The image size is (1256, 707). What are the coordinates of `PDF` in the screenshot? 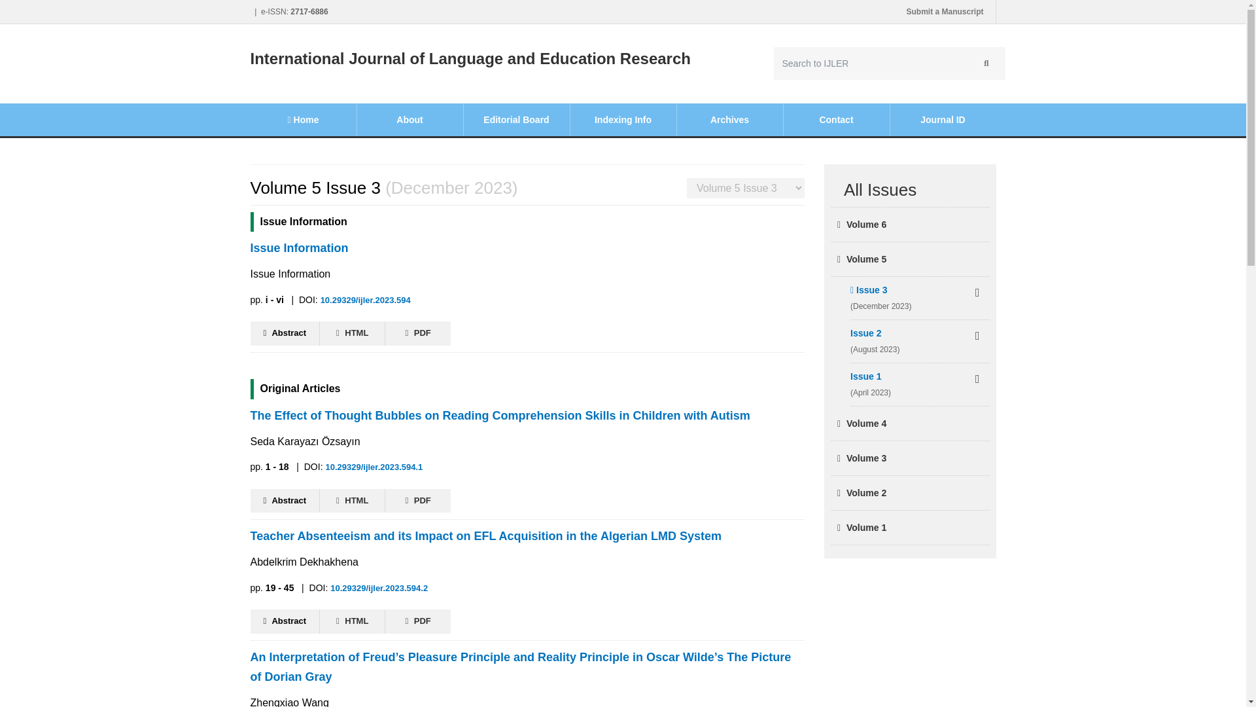 It's located at (418, 334).